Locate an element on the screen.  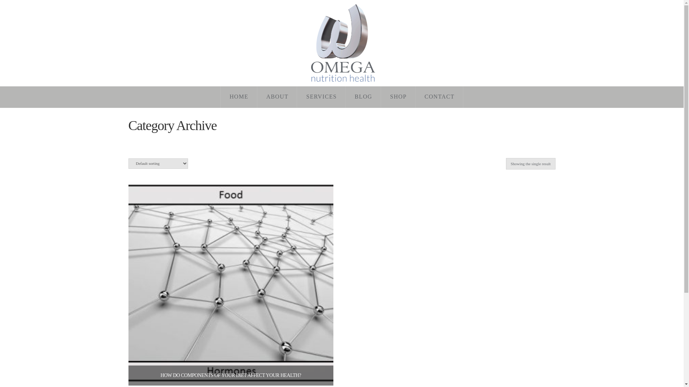
ABOUT is located at coordinates (277, 97).